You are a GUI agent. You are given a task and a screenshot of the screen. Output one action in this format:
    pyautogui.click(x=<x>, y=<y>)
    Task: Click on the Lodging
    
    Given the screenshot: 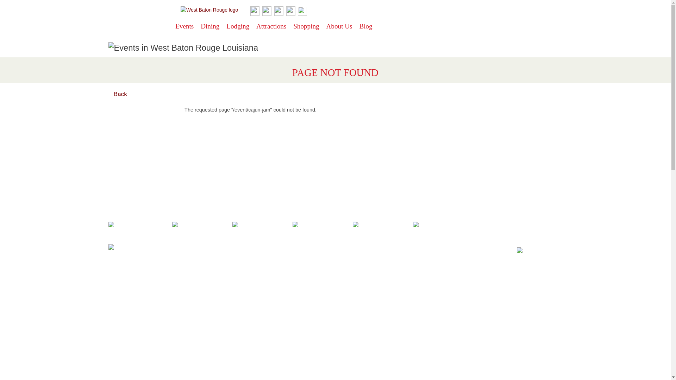 What is the action you would take?
    pyautogui.click(x=240, y=27)
    